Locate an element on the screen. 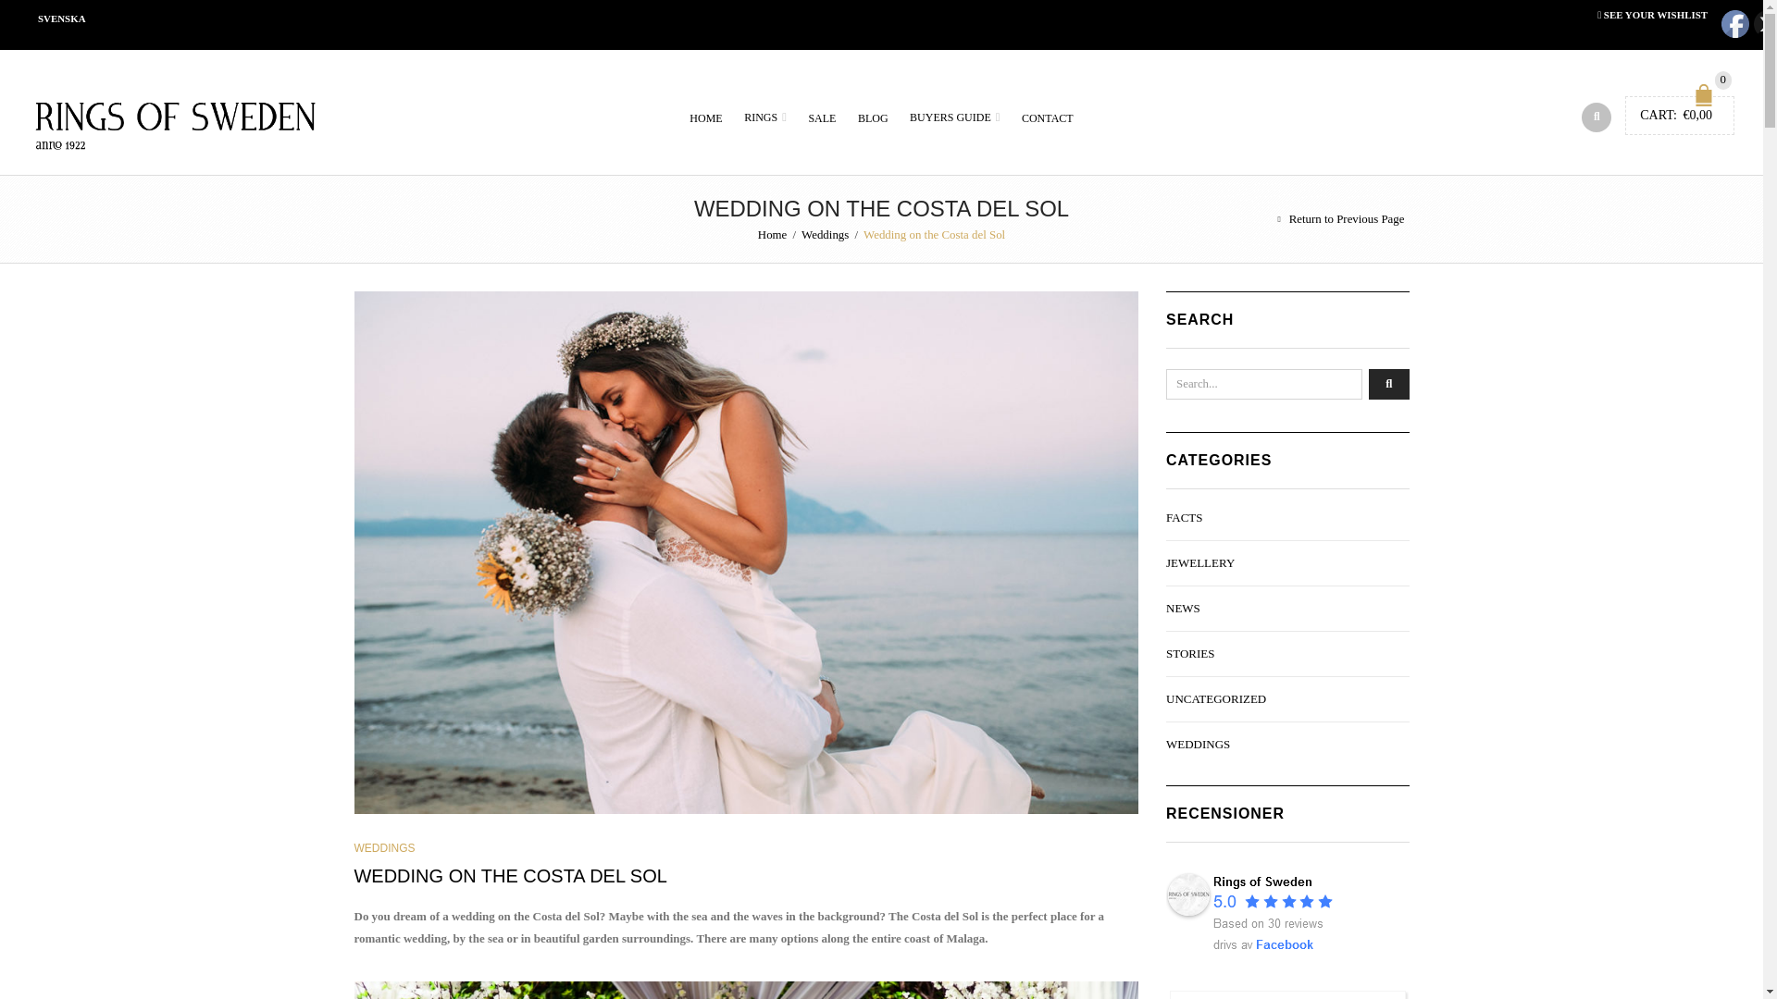 The image size is (1777, 999). Facebook is located at coordinates (1734, 24).